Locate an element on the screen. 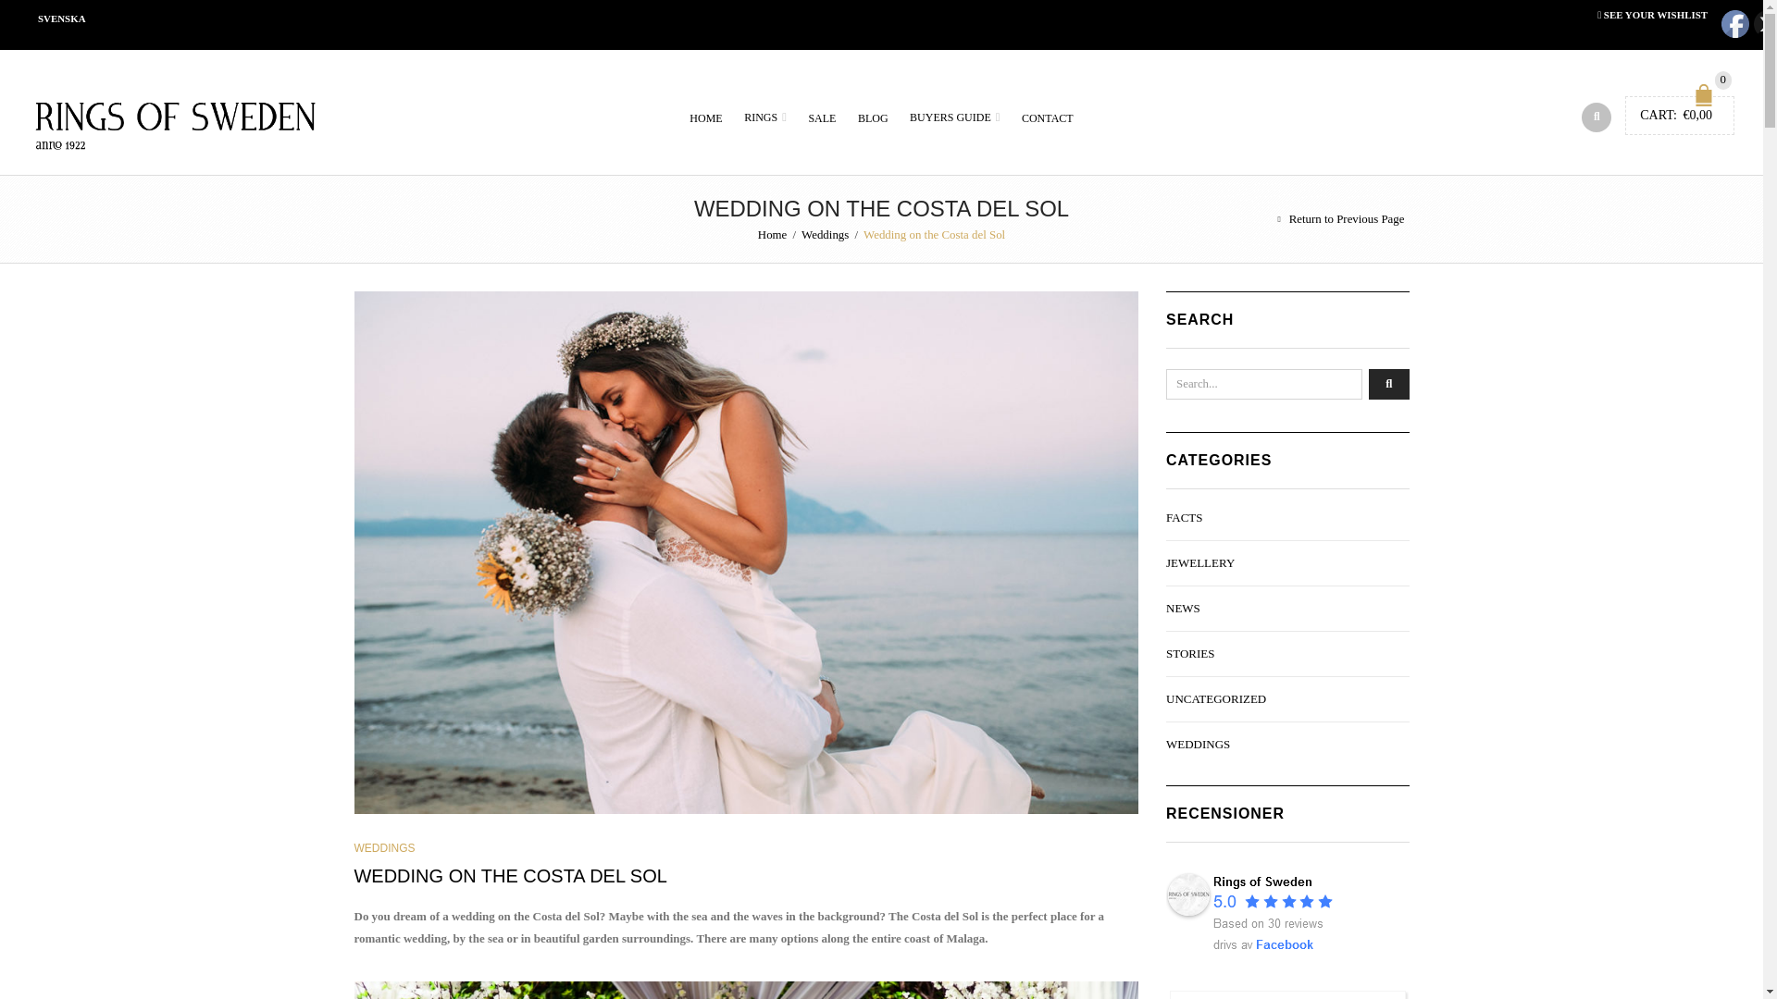 The image size is (1777, 999). Facebook is located at coordinates (1734, 24).